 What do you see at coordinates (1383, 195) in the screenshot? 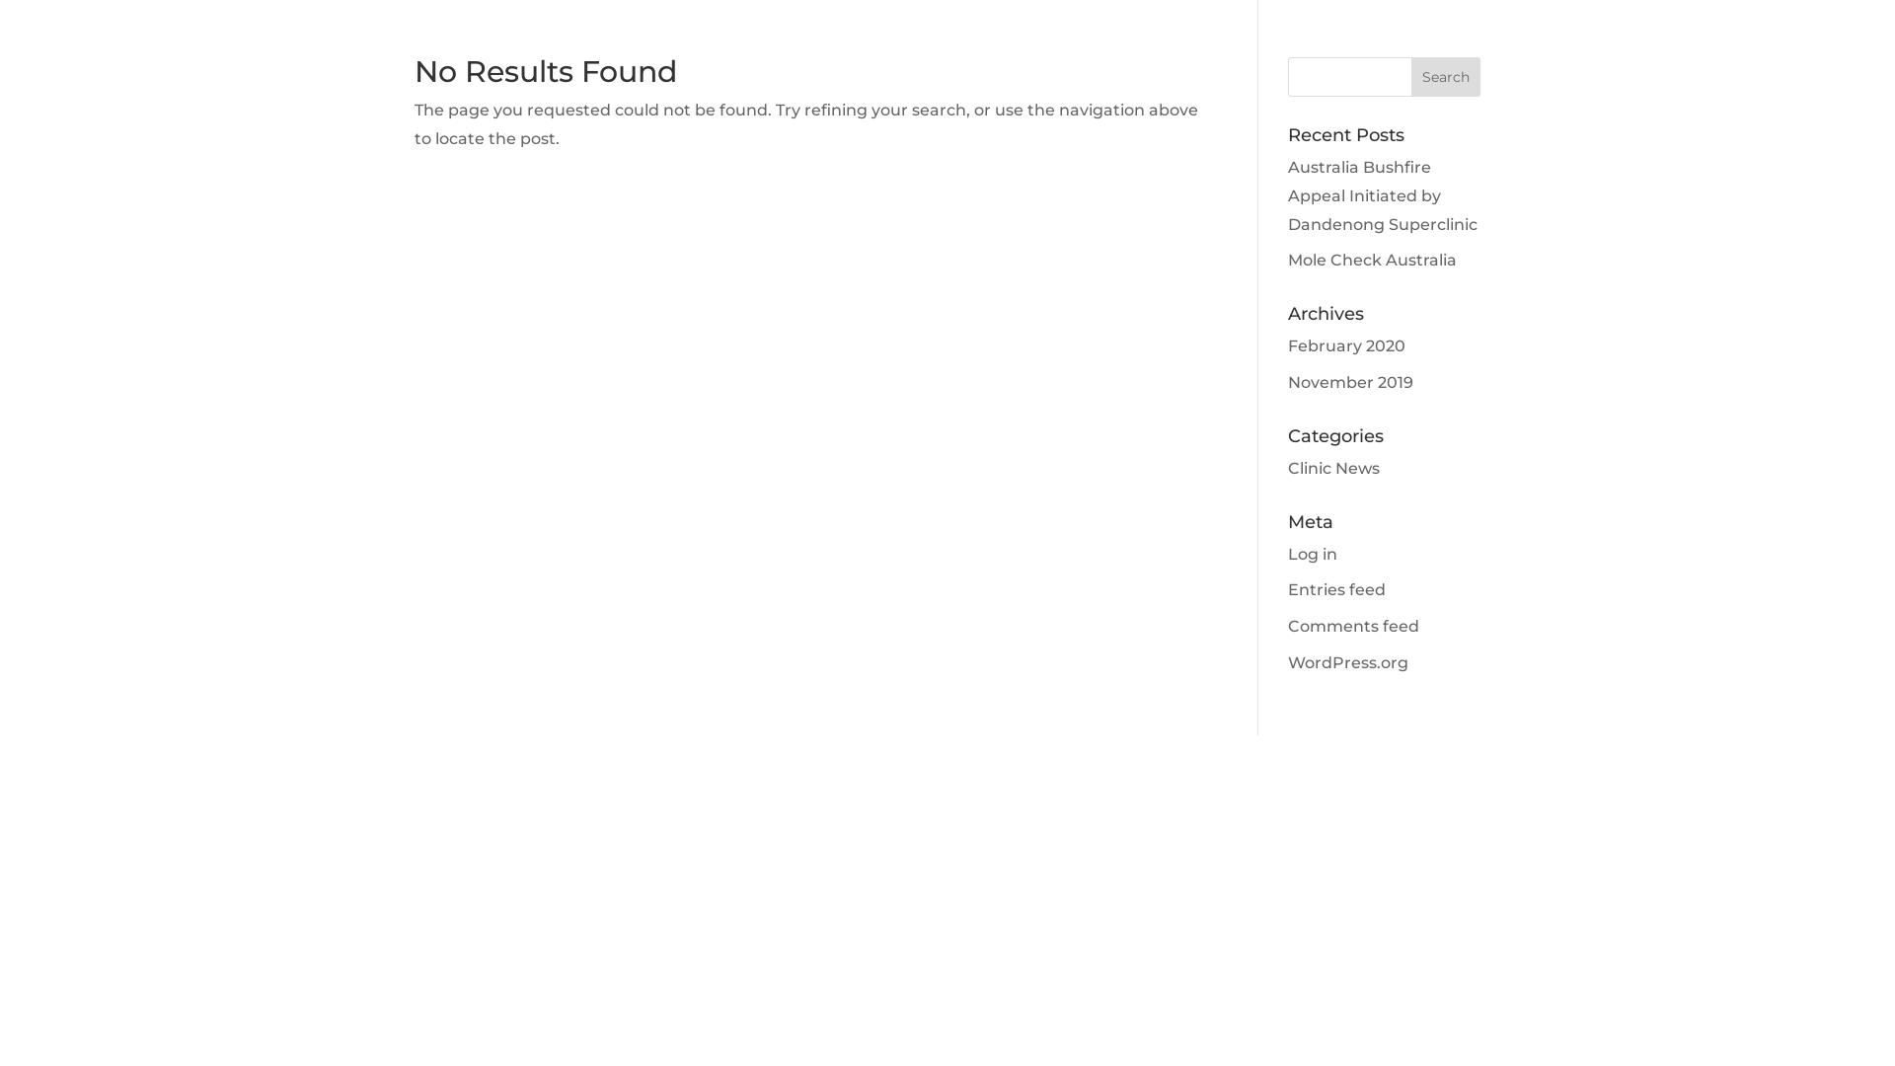
I see `Australia Bushfire Appeal Initiated by Dandenong Superclinic` at bounding box center [1383, 195].